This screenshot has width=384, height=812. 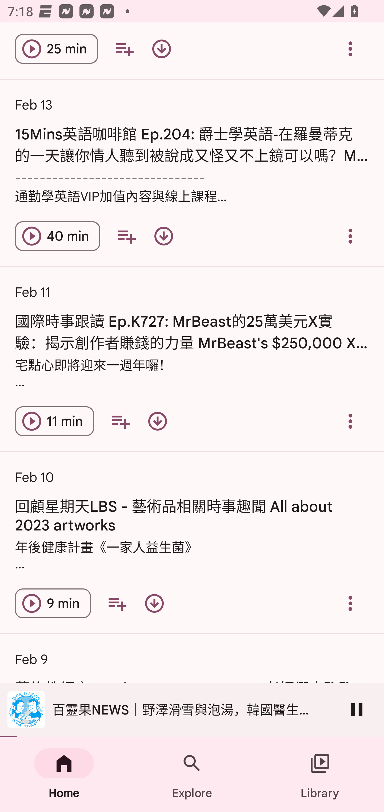 What do you see at coordinates (126, 236) in the screenshot?
I see `Add to your queue` at bounding box center [126, 236].